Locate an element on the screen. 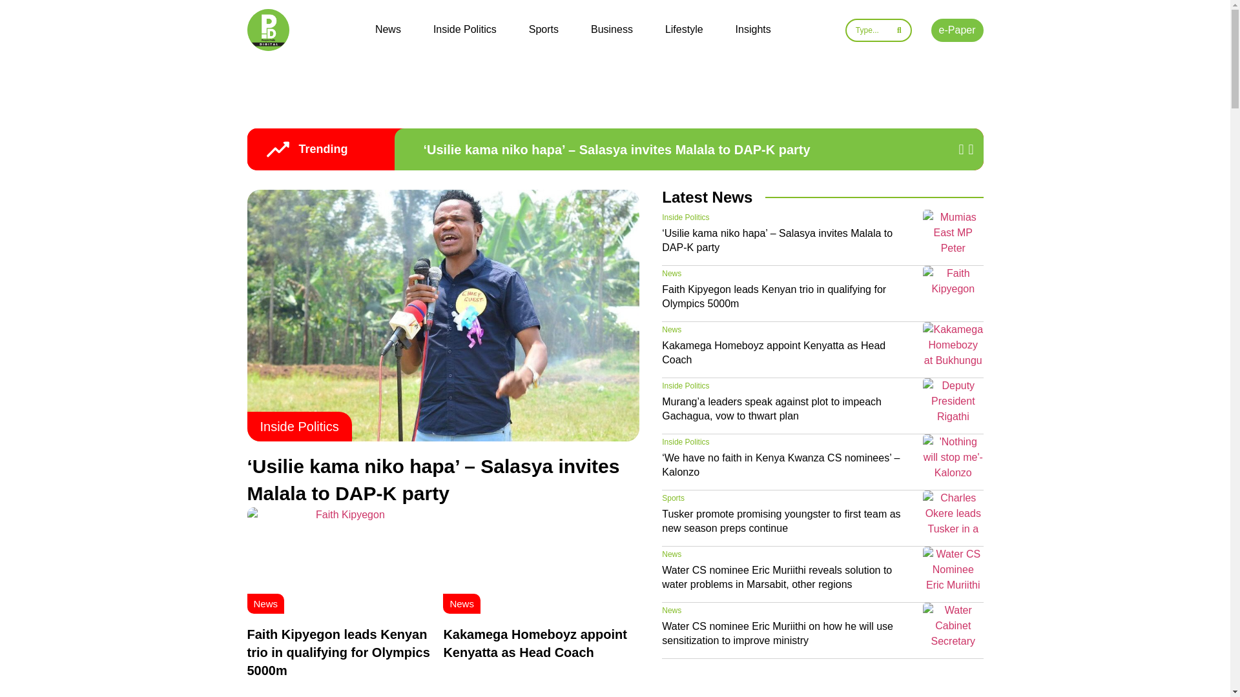 The image size is (1240, 697). Sports is located at coordinates (544, 30).